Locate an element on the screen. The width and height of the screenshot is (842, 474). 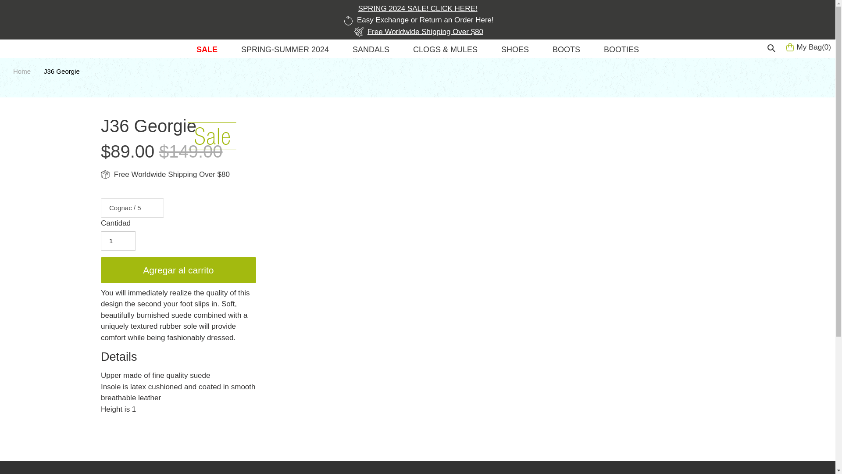
SHOES is located at coordinates (515, 51).